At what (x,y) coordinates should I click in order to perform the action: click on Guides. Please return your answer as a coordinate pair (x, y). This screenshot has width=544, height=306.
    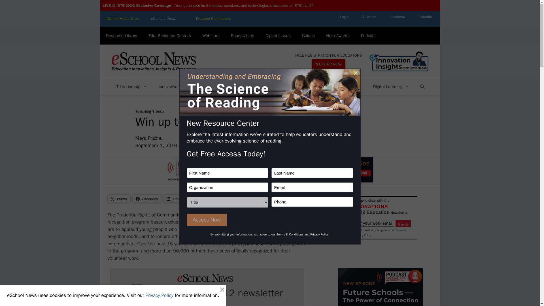
    Looking at the image, I should click on (309, 36).